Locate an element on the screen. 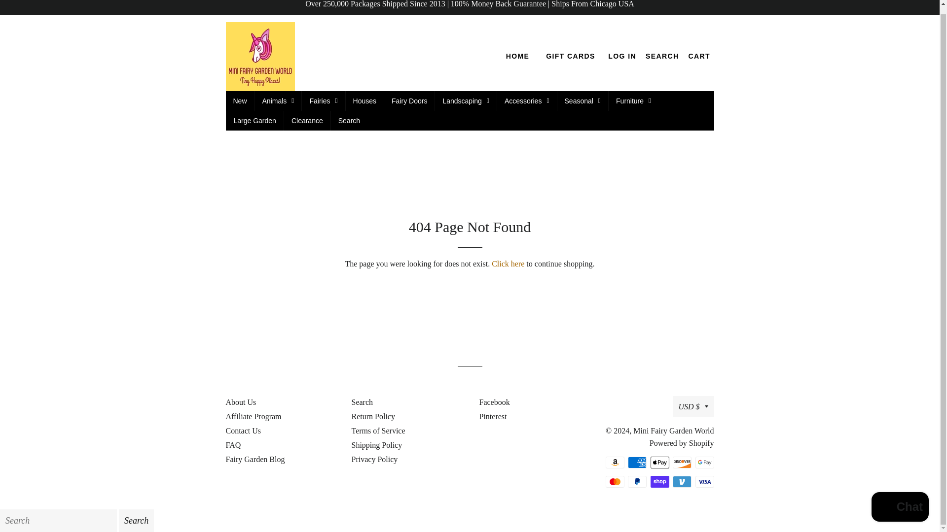  Shop Pay is located at coordinates (659, 481).